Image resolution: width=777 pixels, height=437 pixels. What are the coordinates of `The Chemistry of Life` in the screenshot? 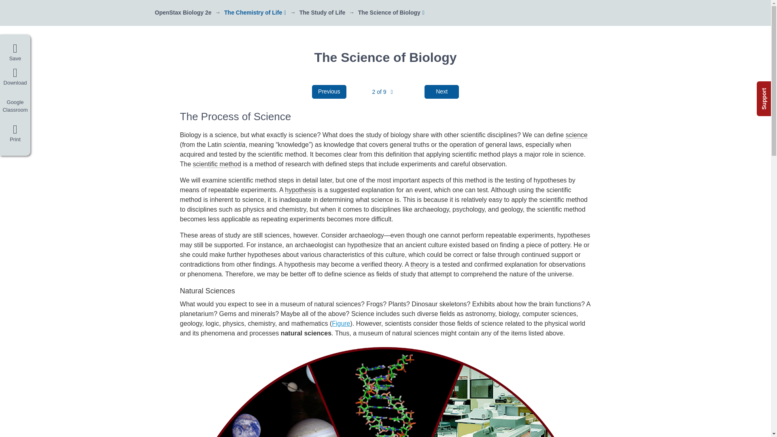 It's located at (253, 12).